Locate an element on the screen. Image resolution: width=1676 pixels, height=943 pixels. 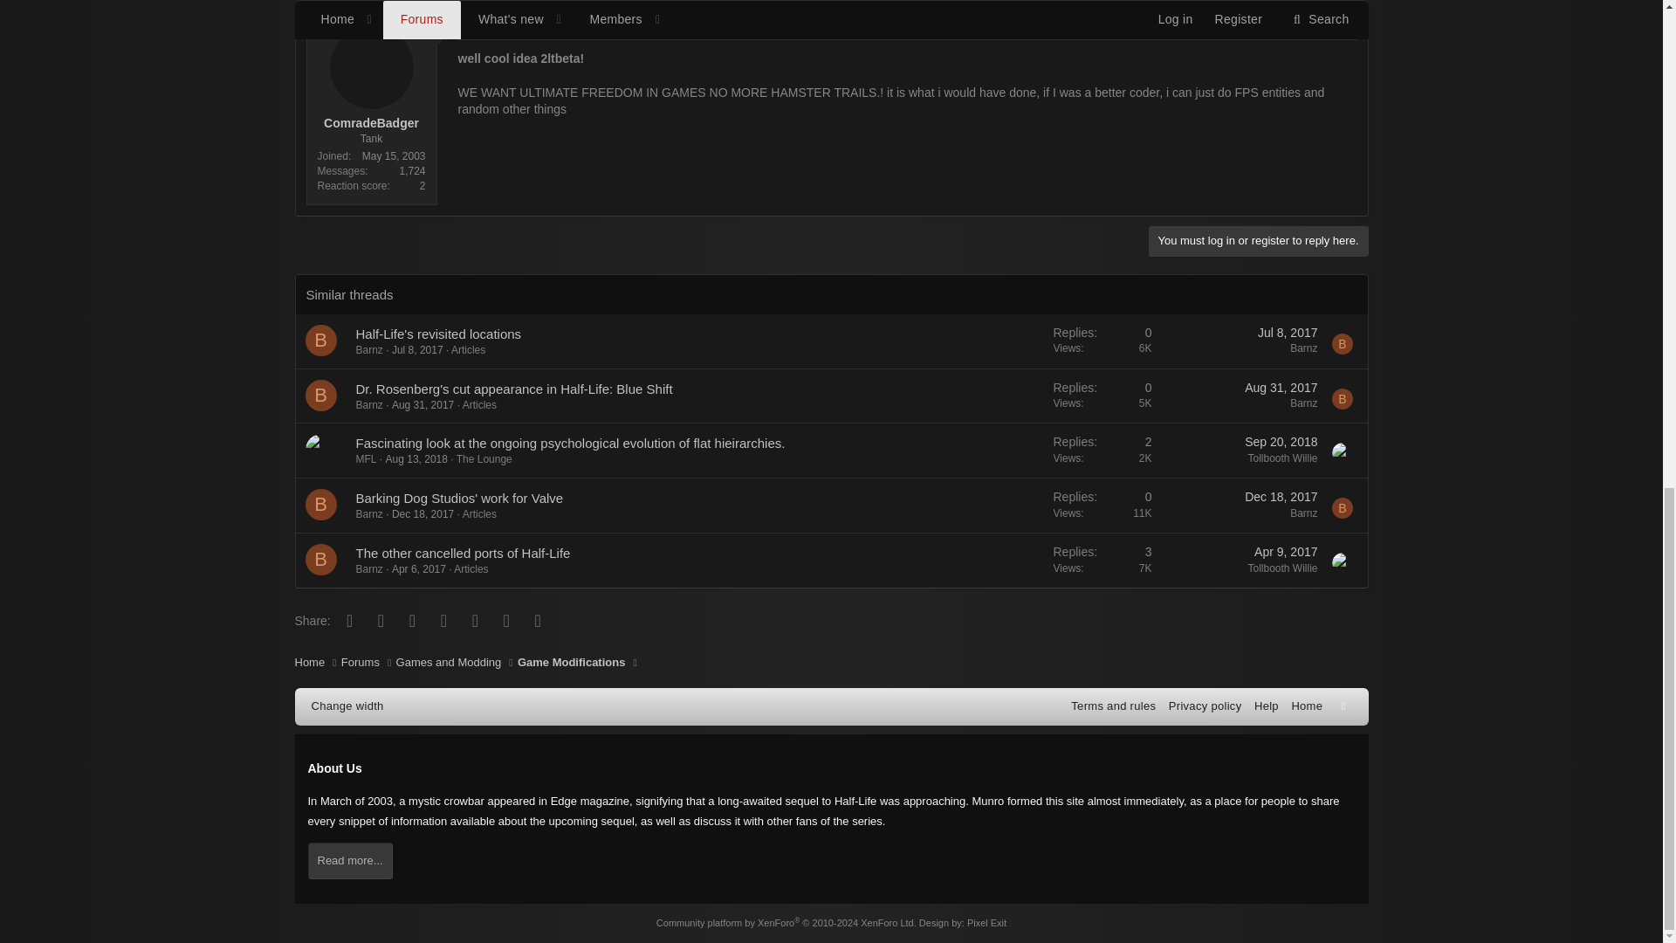
May 17, 2003 at 9:14 PM is located at coordinates (489, 21).